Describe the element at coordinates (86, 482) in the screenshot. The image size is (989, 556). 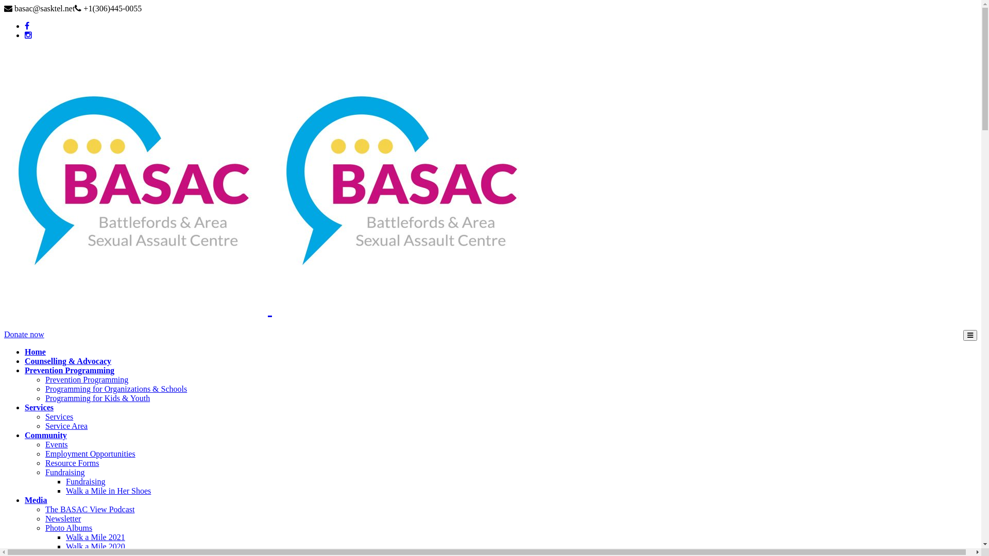
I see `Fundraising` at that location.